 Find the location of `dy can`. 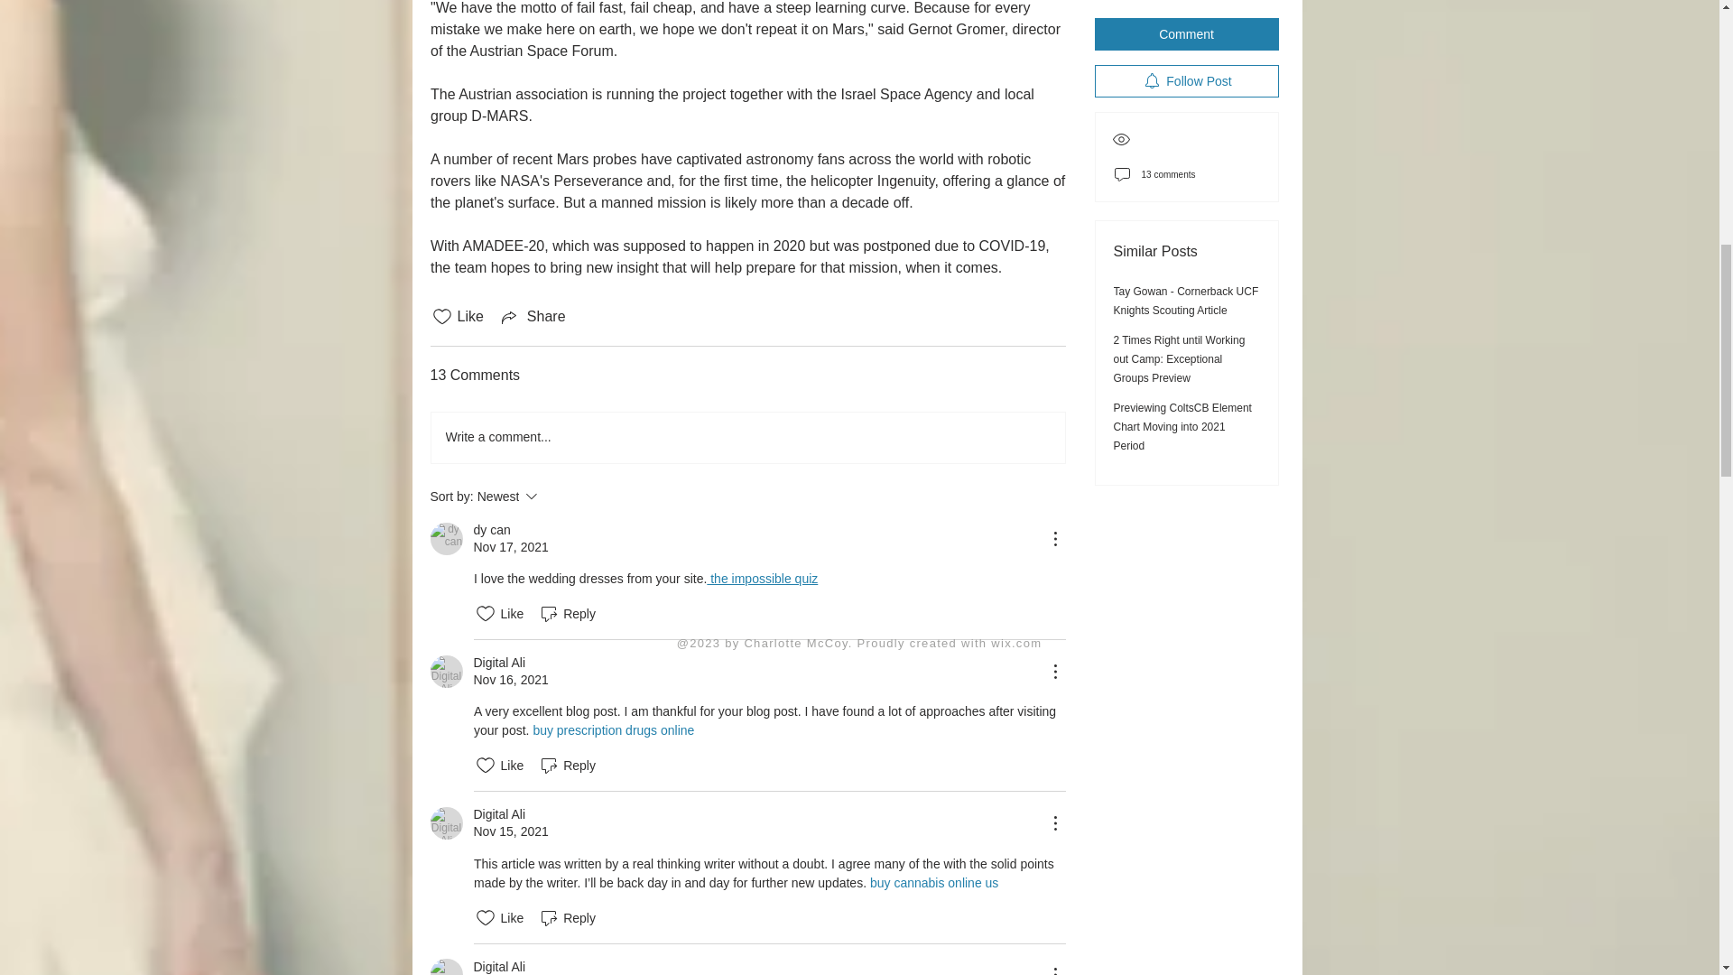

dy can is located at coordinates (446, 538).